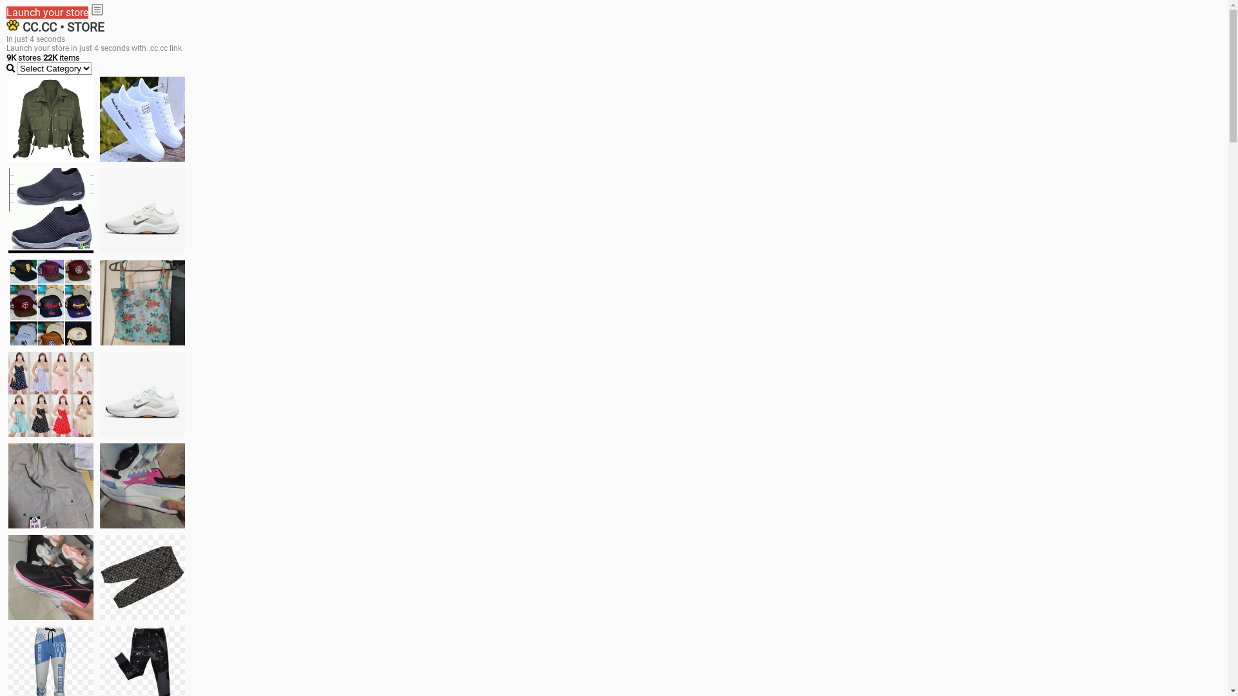 The width and height of the screenshot is (1238, 696). I want to click on shoes for boys, so click(51, 211).